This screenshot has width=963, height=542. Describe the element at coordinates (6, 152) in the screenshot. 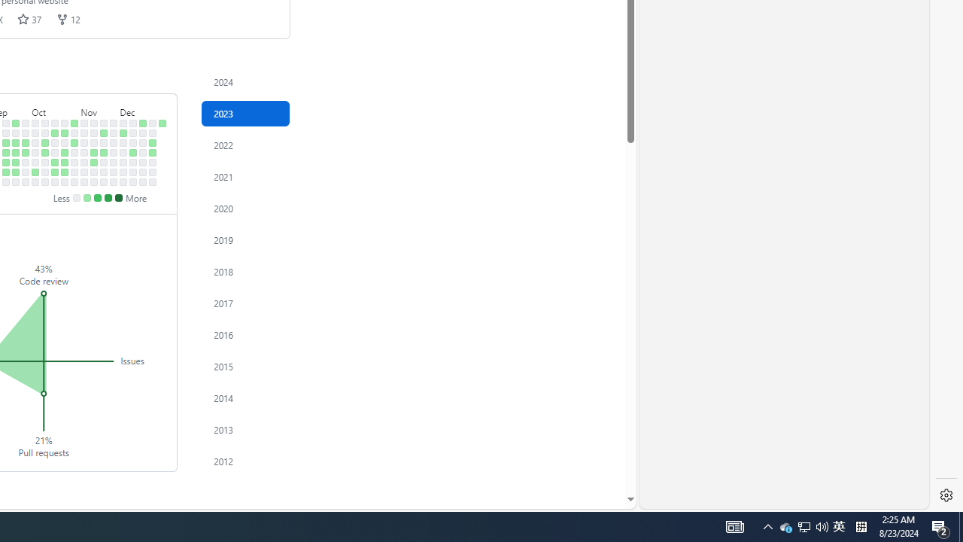

I see `4 contributions on September 13th.` at that location.